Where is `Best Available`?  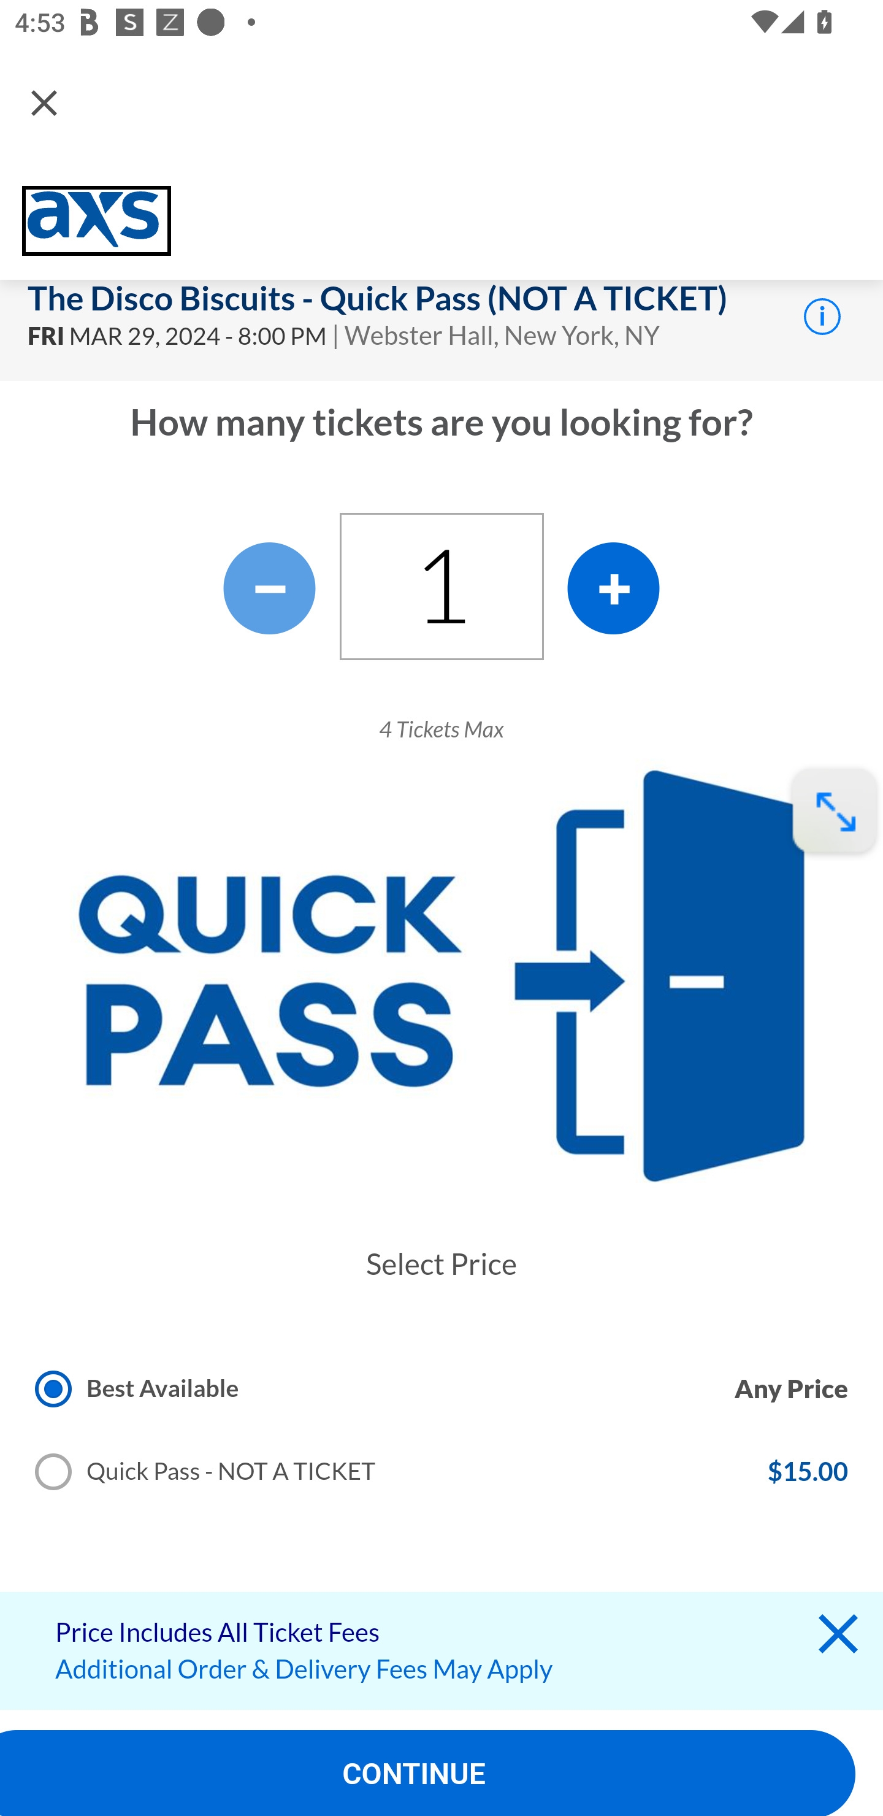
Best Available is located at coordinates (137, 1388).